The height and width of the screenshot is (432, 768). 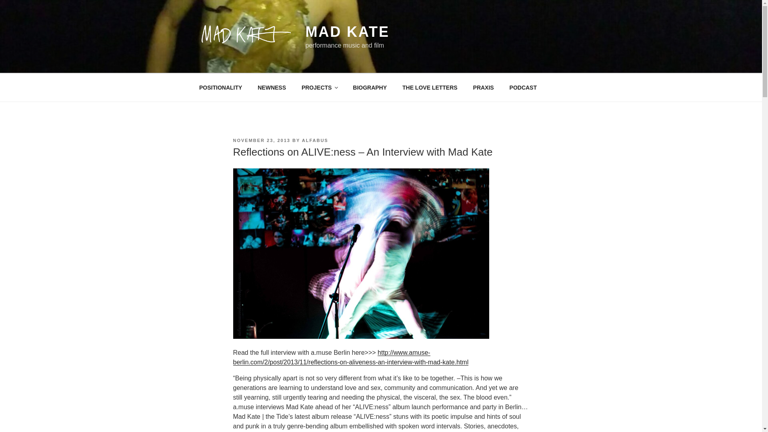 What do you see at coordinates (315, 140) in the screenshot?
I see `ALFABUS` at bounding box center [315, 140].